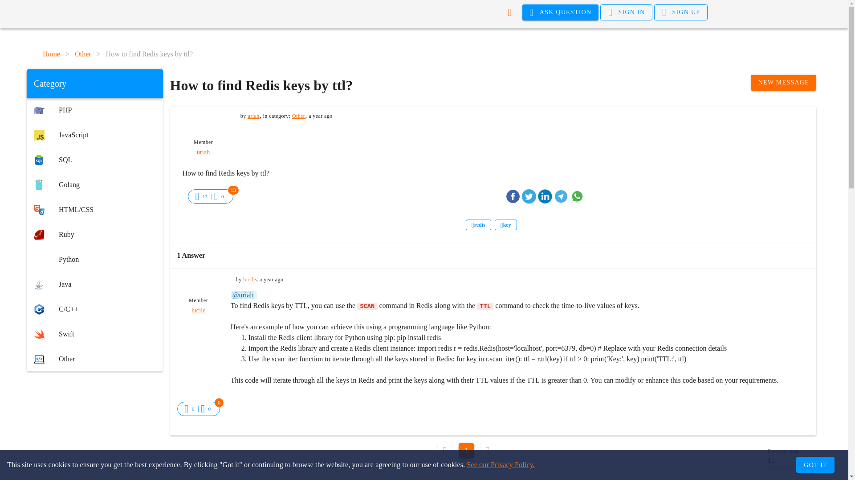 This screenshot has width=855, height=480. Describe the element at coordinates (577, 196) in the screenshot. I see `Whatsapp` at that location.